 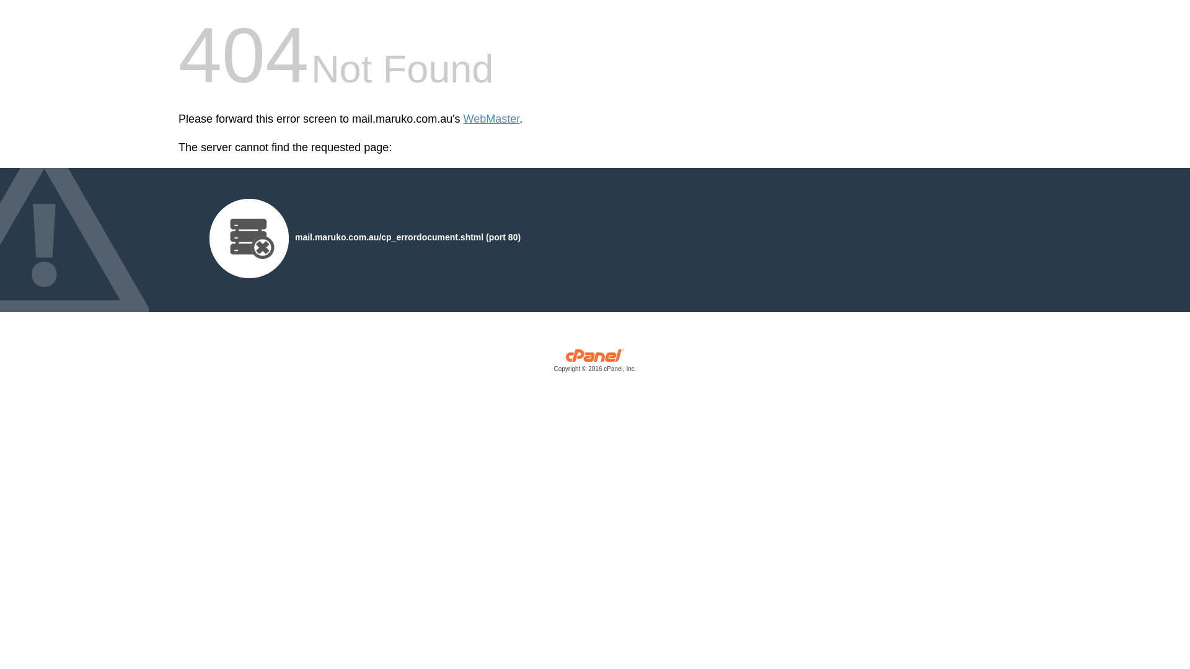 What do you see at coordinates (492, 119) in the screenshot?
I see `WebMaster` at bounding box center [492, 119].